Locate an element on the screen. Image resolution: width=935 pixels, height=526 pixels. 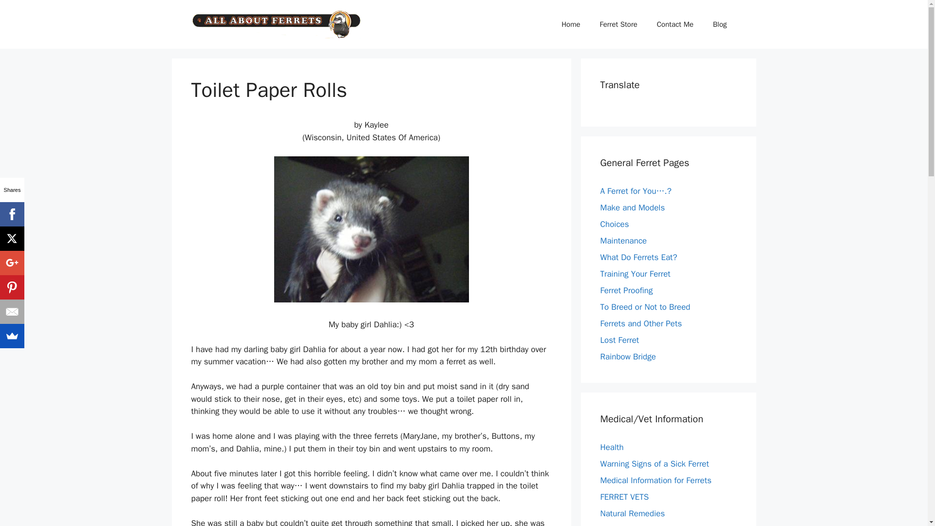
Rainbow Bridge is located at coordinates (627, 357).